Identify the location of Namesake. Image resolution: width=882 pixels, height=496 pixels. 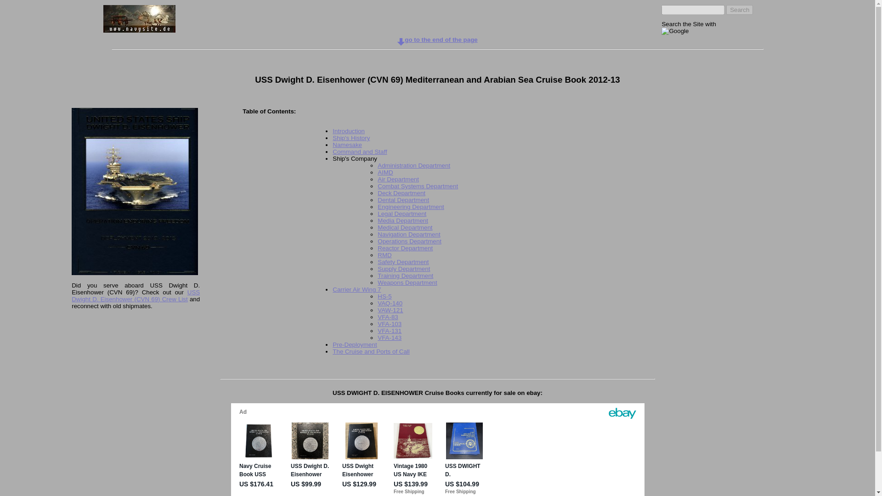
(347, 144).